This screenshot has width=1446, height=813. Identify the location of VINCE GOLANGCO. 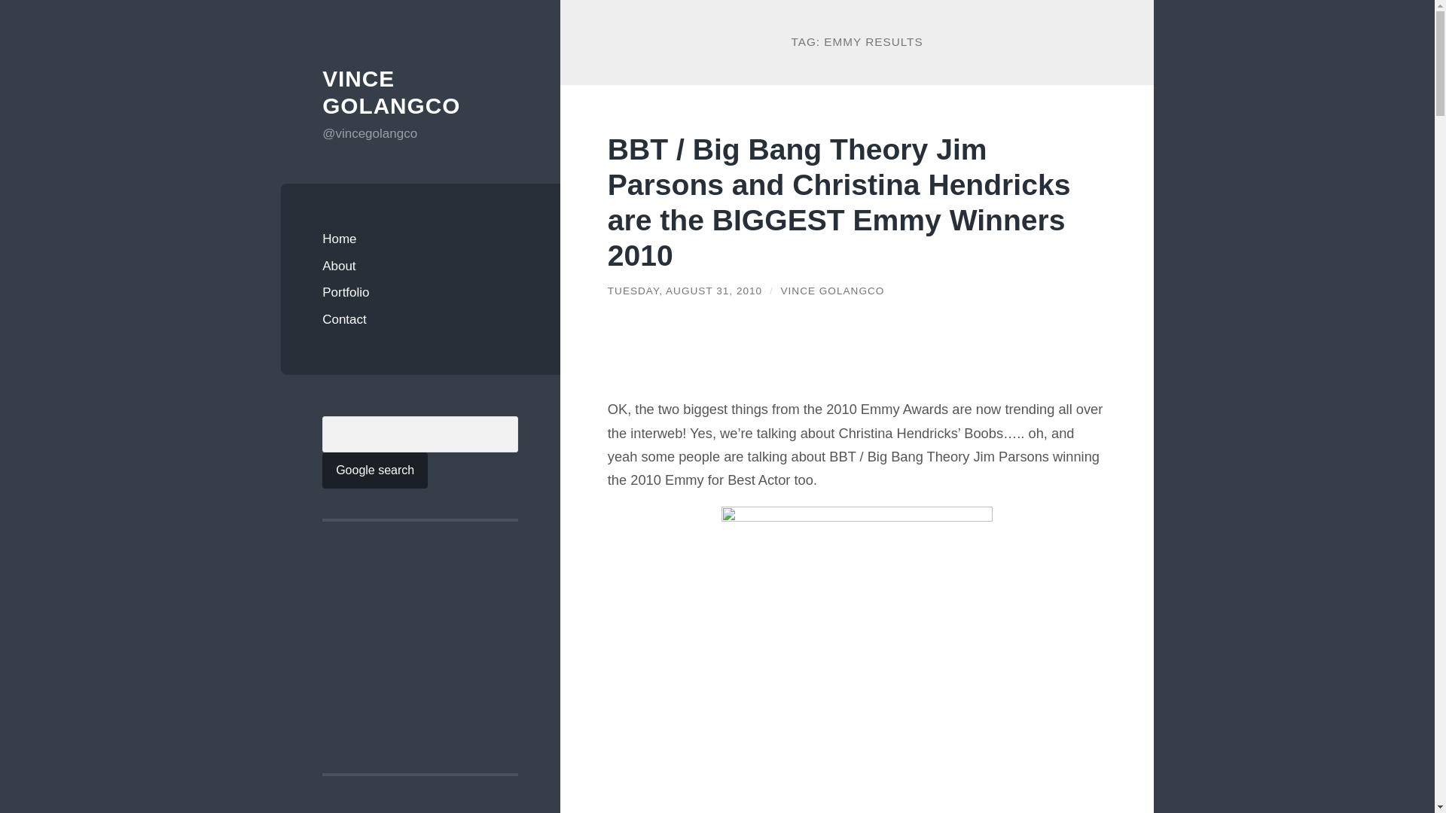
(831, 291).